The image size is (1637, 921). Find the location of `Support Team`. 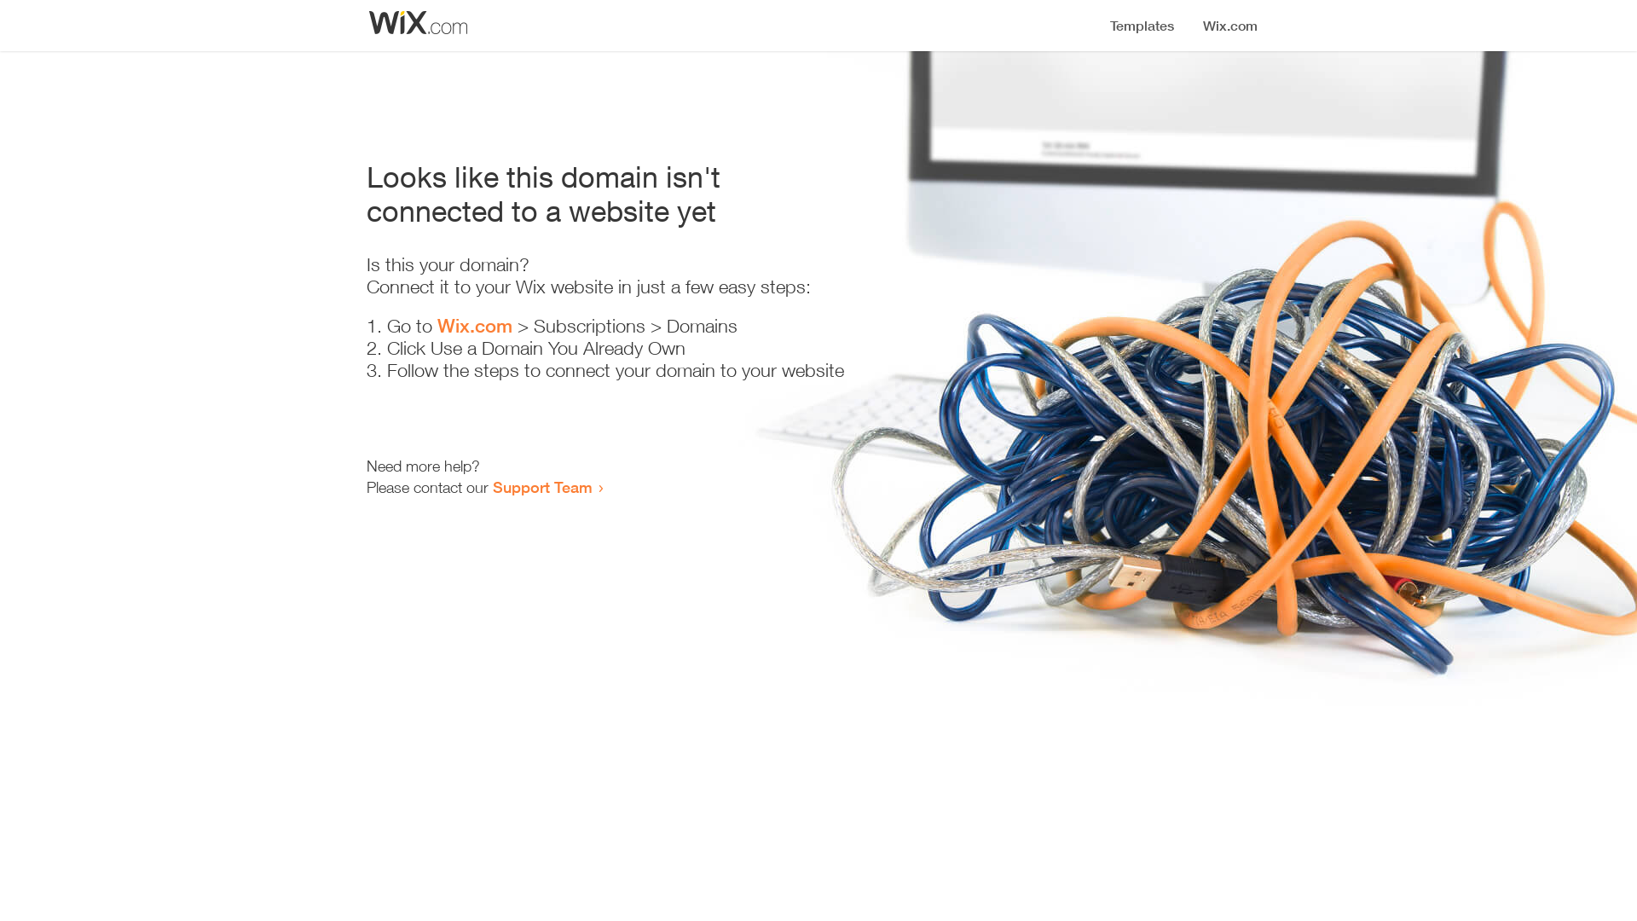

Support Team is located at coordinates (542, 487).